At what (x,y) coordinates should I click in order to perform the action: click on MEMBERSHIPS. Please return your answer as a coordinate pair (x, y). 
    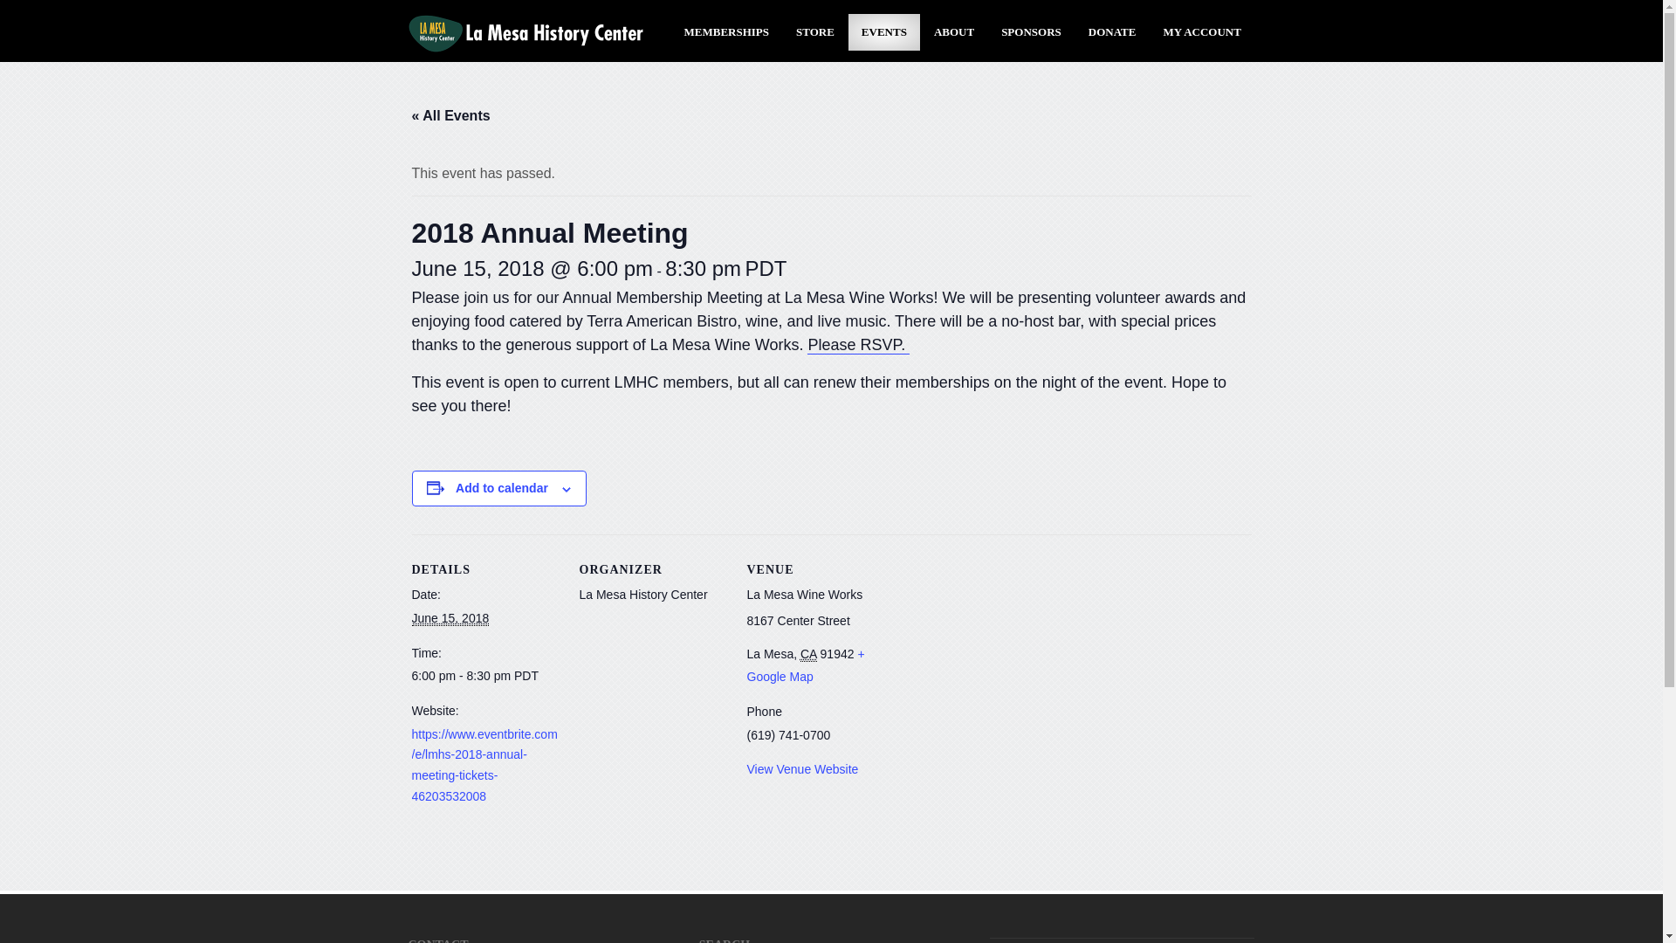
    Looking at the image, I should click on (726, 32).